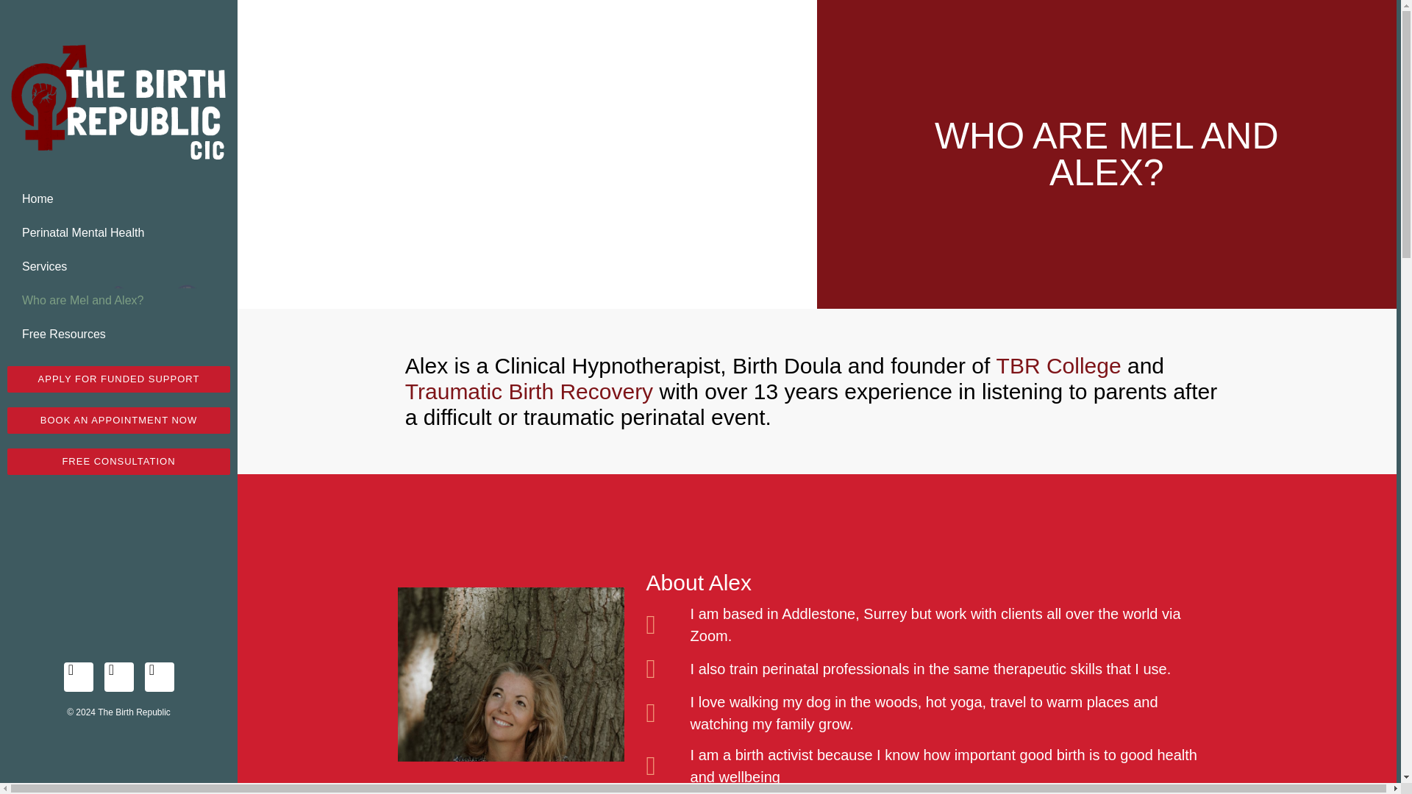  I want to click on TBR College, so click(1059, 365).